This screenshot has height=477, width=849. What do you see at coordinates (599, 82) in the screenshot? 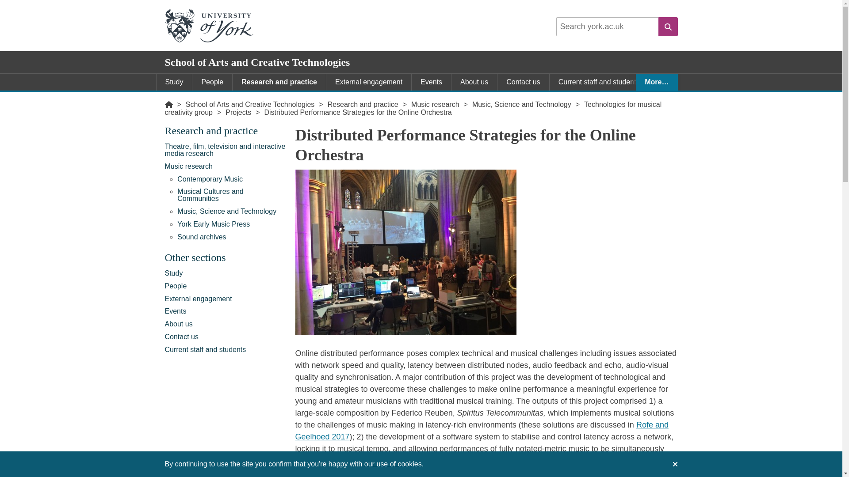
I see `Current staff and students` at bounding box center [599, 82].